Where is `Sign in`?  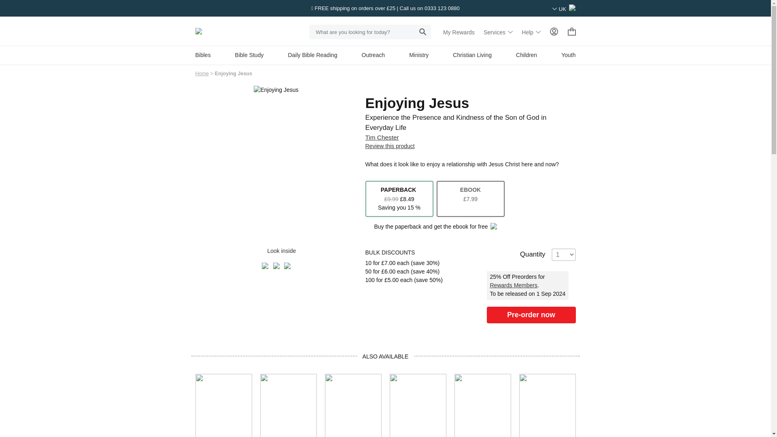
Sign in is located at coordinates (554, 32).